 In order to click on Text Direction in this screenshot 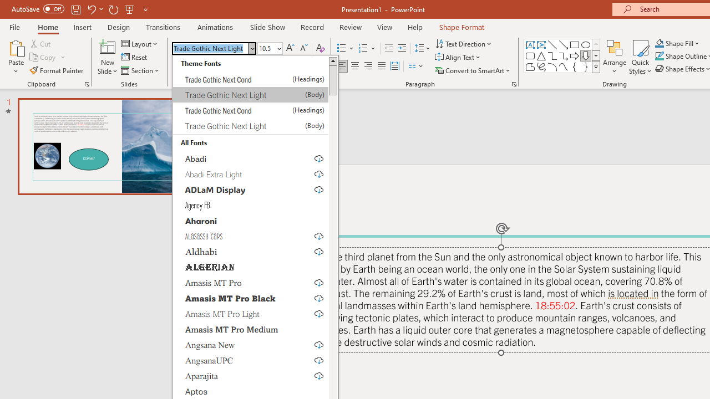, I will do `click(464, 43)`.